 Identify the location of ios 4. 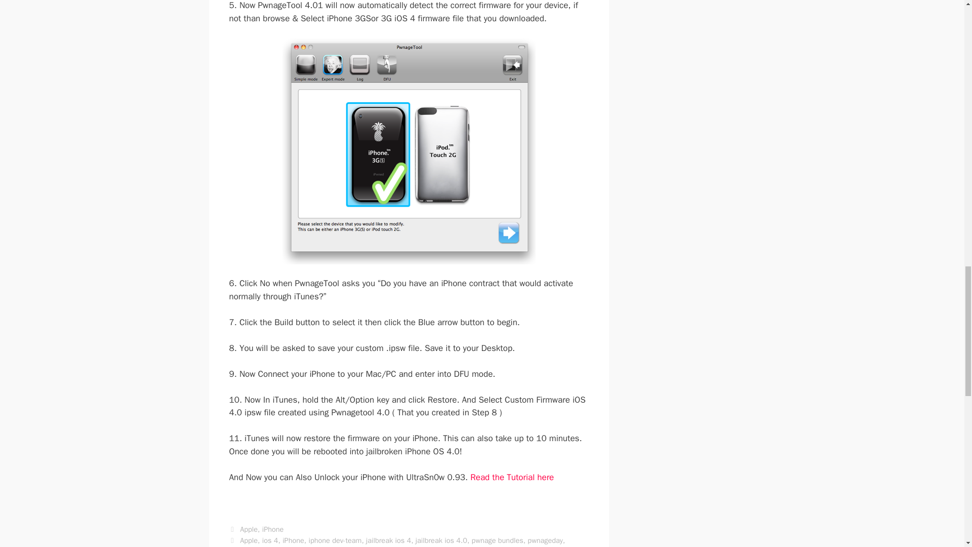
(270, 540).